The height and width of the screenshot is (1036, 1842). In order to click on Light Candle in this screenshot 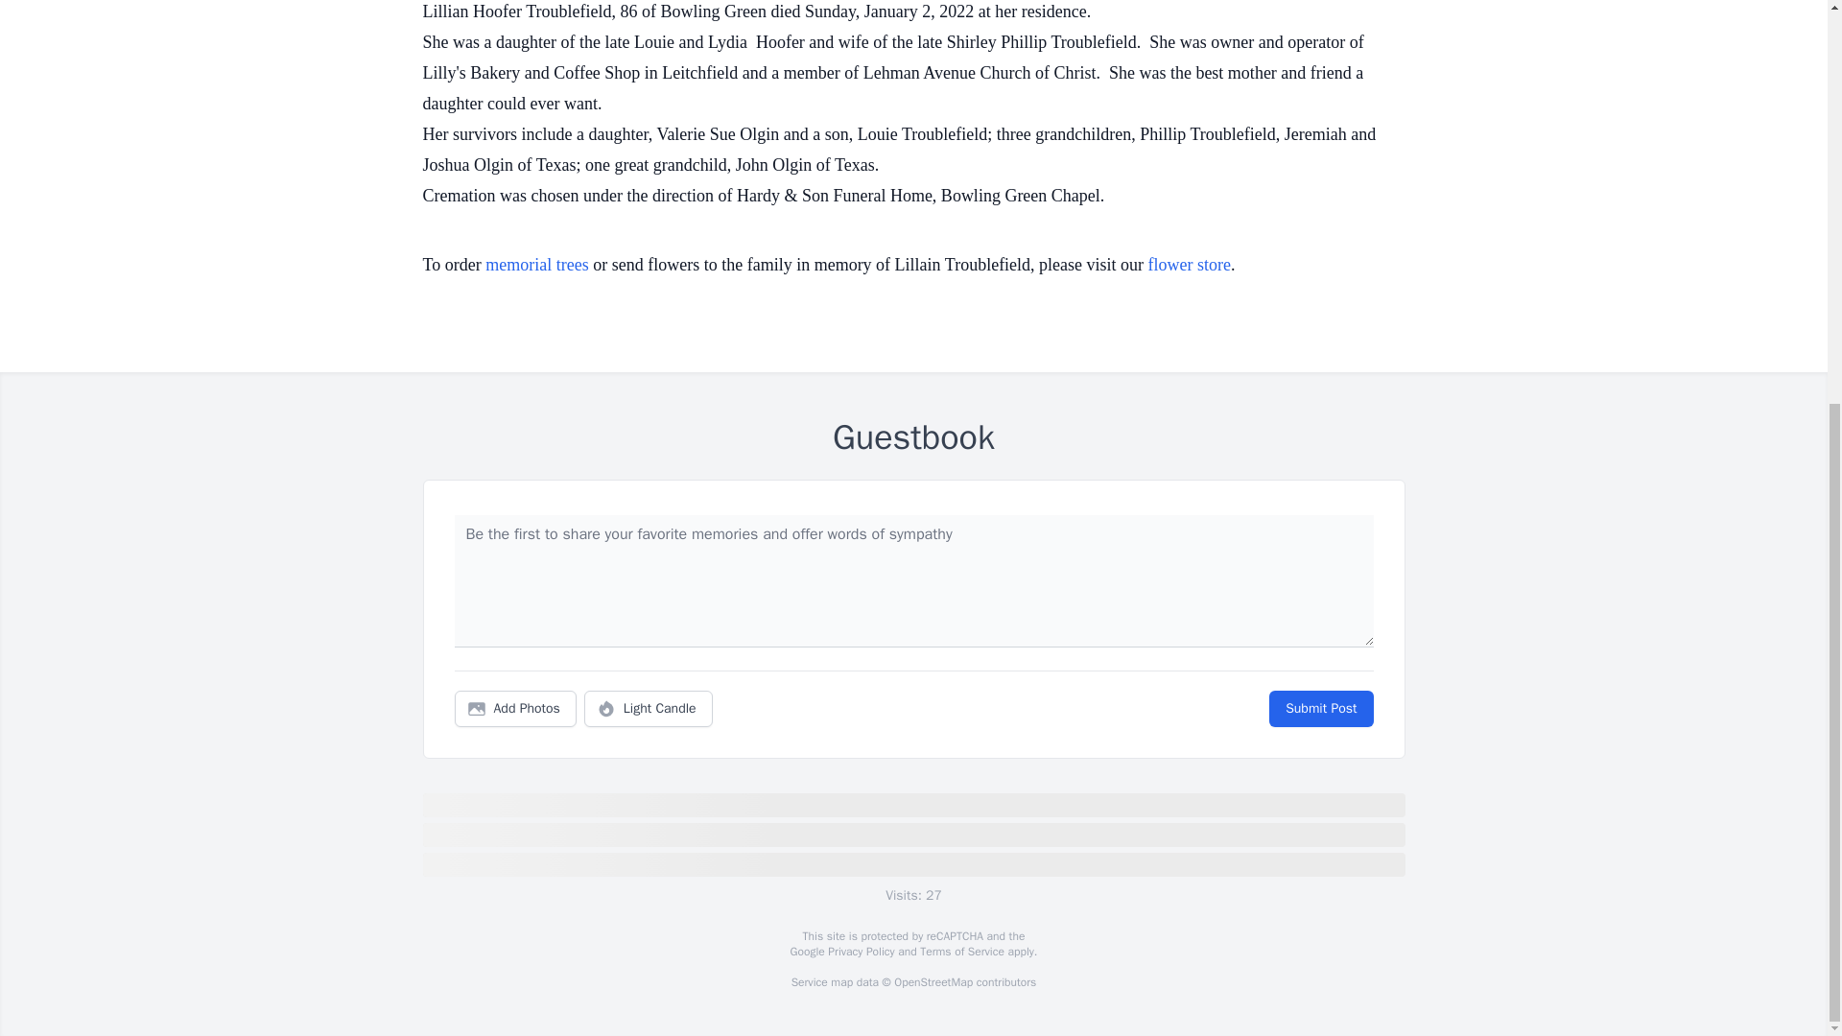, I will do `click(649, 709)`.